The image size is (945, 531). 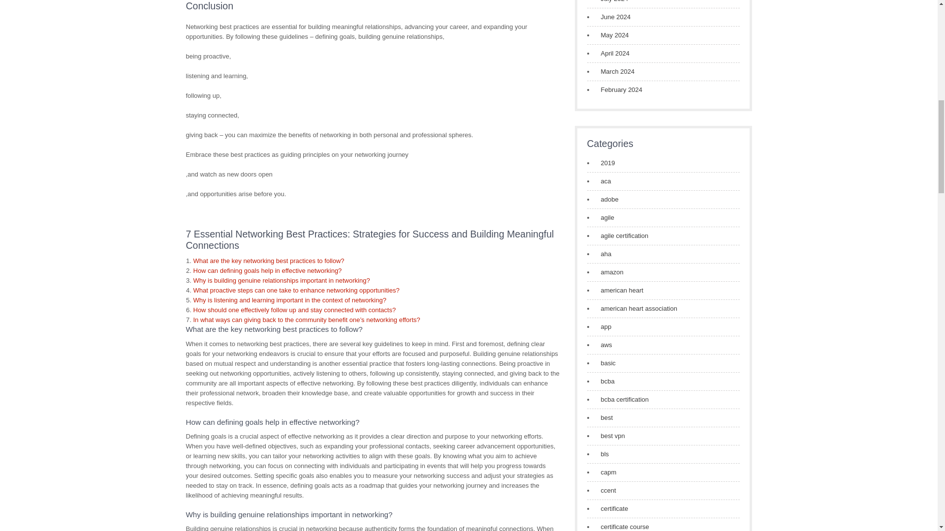 I want to click on May 2024, so click(x=611, y=35).